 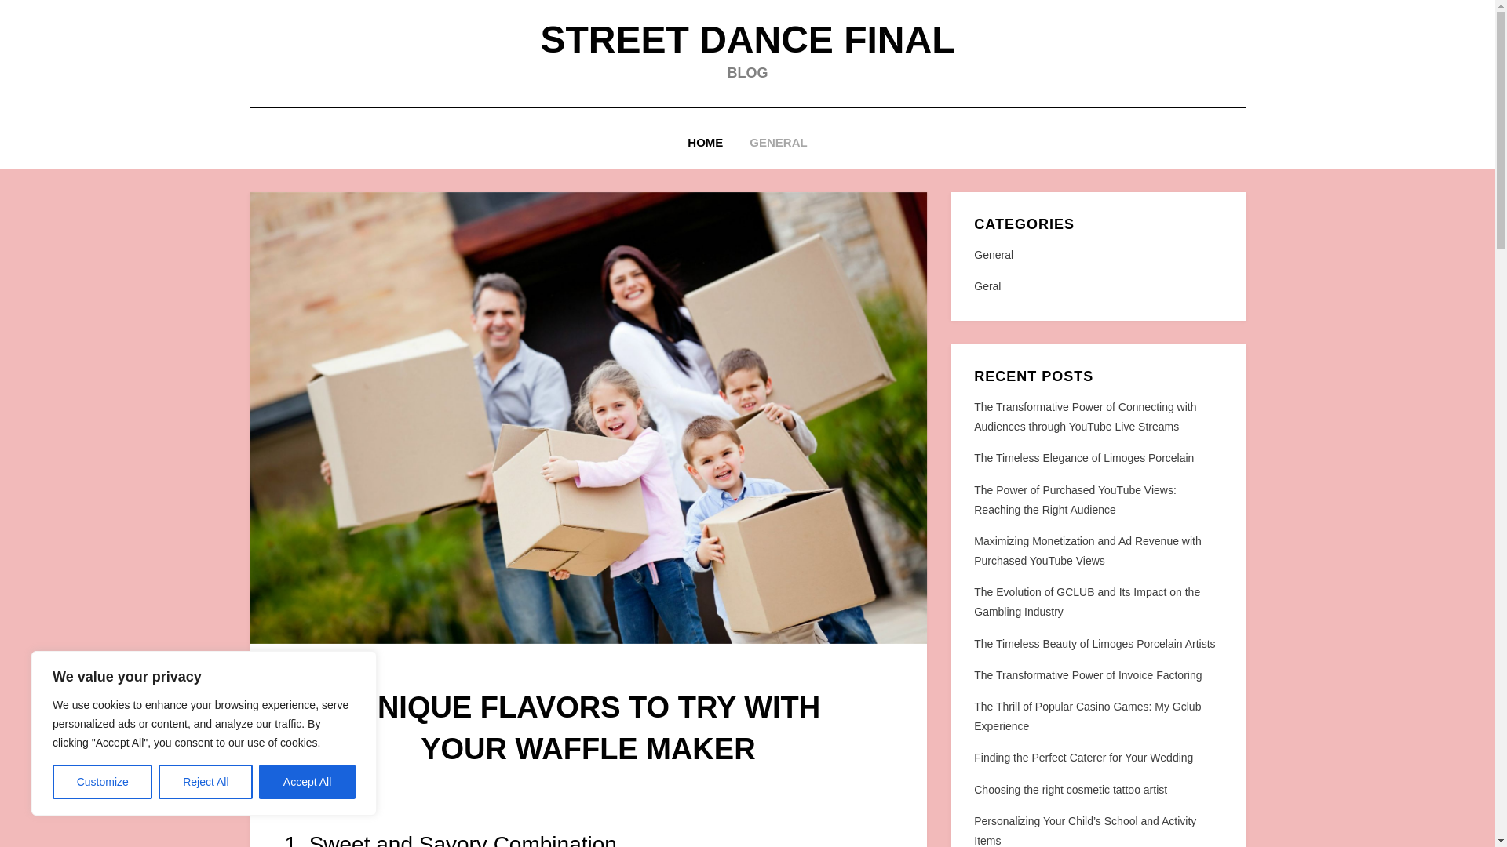 What do you see at coordinates (1097, 287) in the screenshot?
I see `Geral` at bounding box center [1097, 287].